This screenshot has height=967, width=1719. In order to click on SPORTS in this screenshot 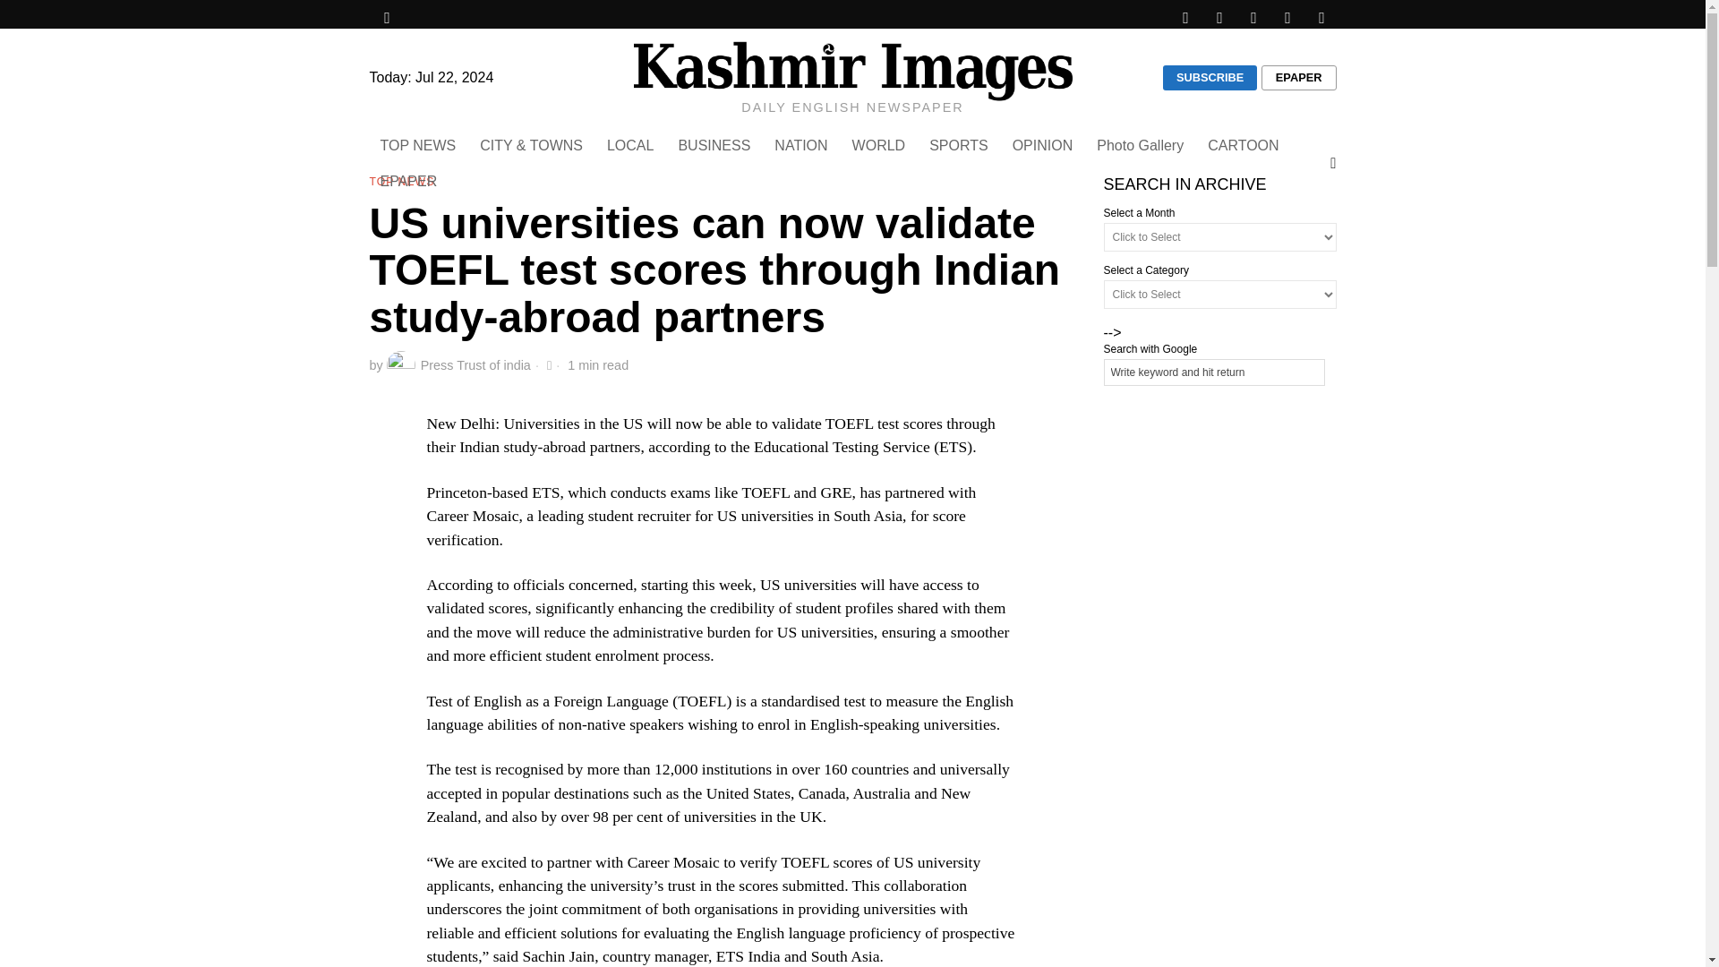, I will do `click(960, 145)`.